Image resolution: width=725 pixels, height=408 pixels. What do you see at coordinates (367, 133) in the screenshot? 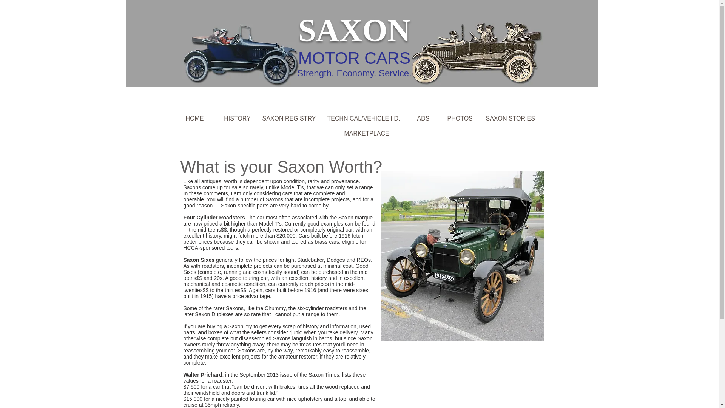
I see `MARKETPLACE` at bounding box center [367, 133].